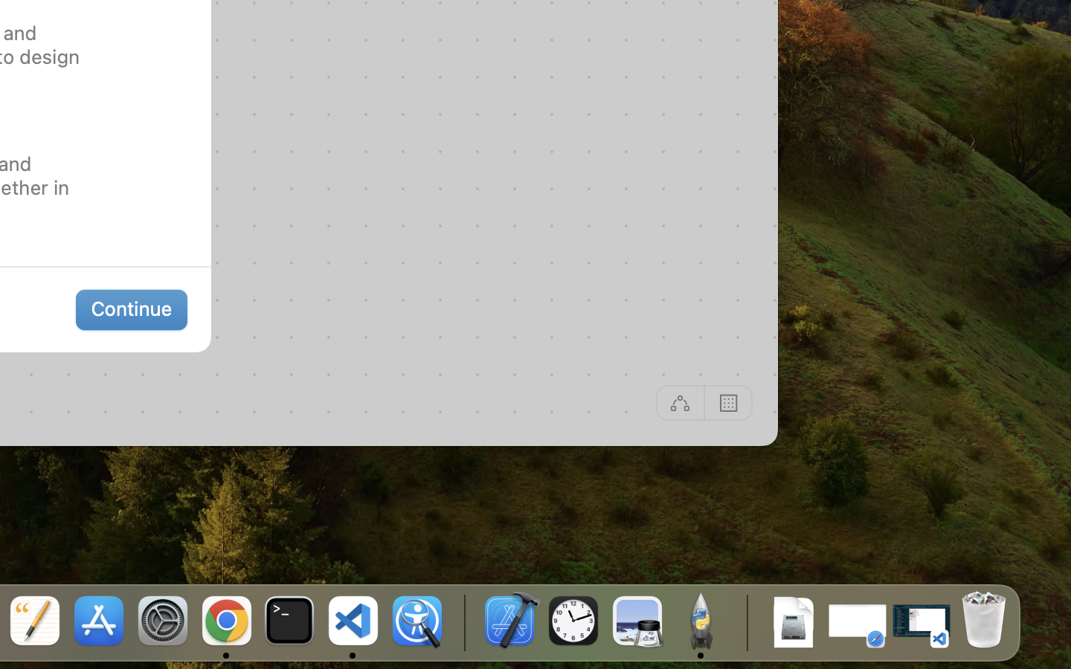 This screenshot has width=1071, height=669. Describe the element at coordinates (729, 402) in the screenshot. I see `On` at that location.